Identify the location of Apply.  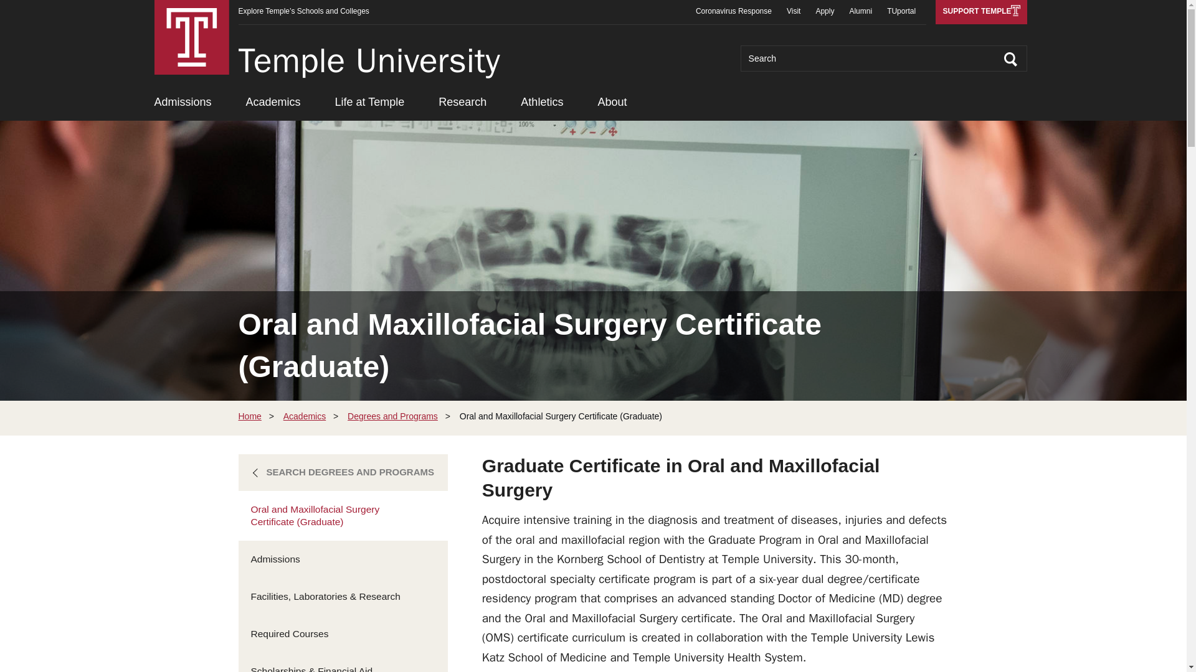
(825, 12).